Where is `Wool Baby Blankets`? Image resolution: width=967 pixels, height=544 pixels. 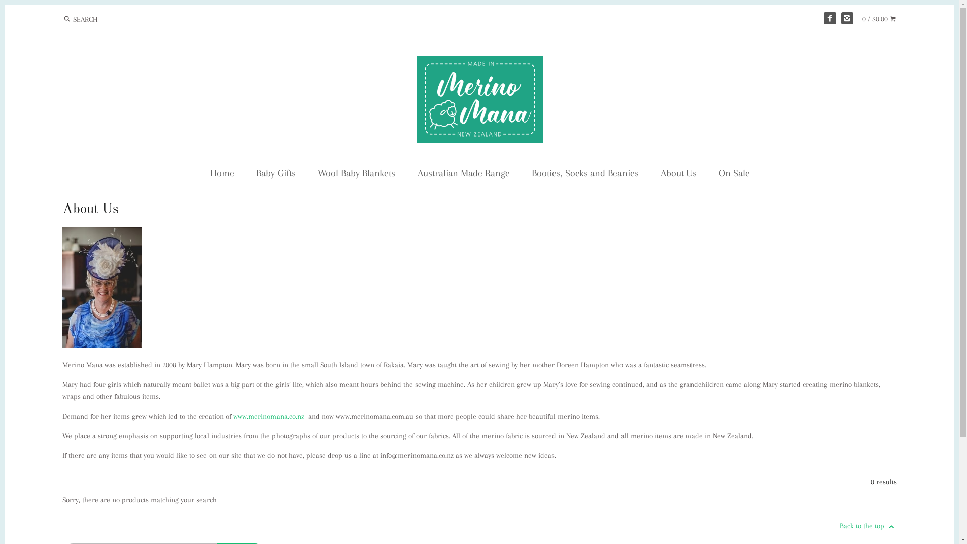 Wool Baby Blankets is located at coordinates (356, 175).